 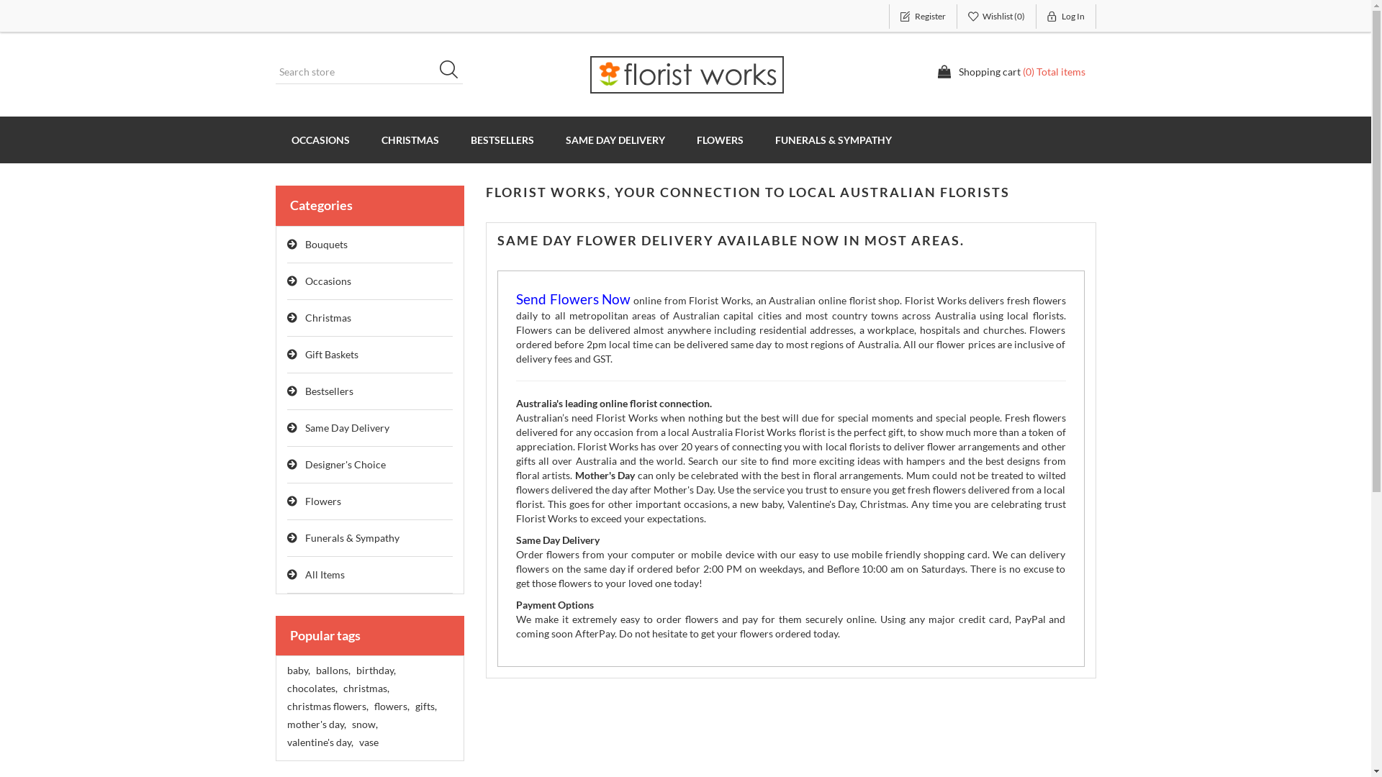 What do you see at coordinates (370, 355) in the screenshot?
I see `Gift Baskets` at bounding box center [370, 355].